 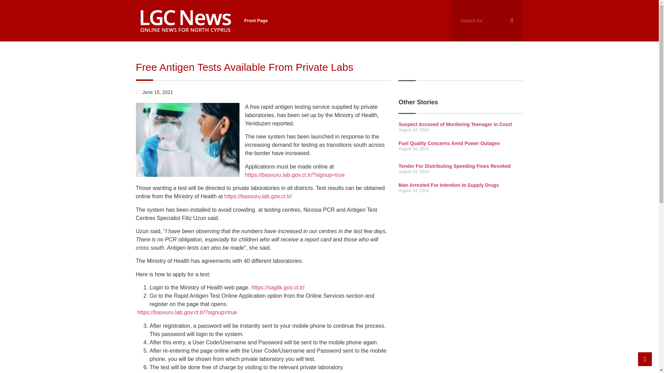 I want to click on Suspect Accused of Murdering Teenager in Court, so click(x=455, y=124).